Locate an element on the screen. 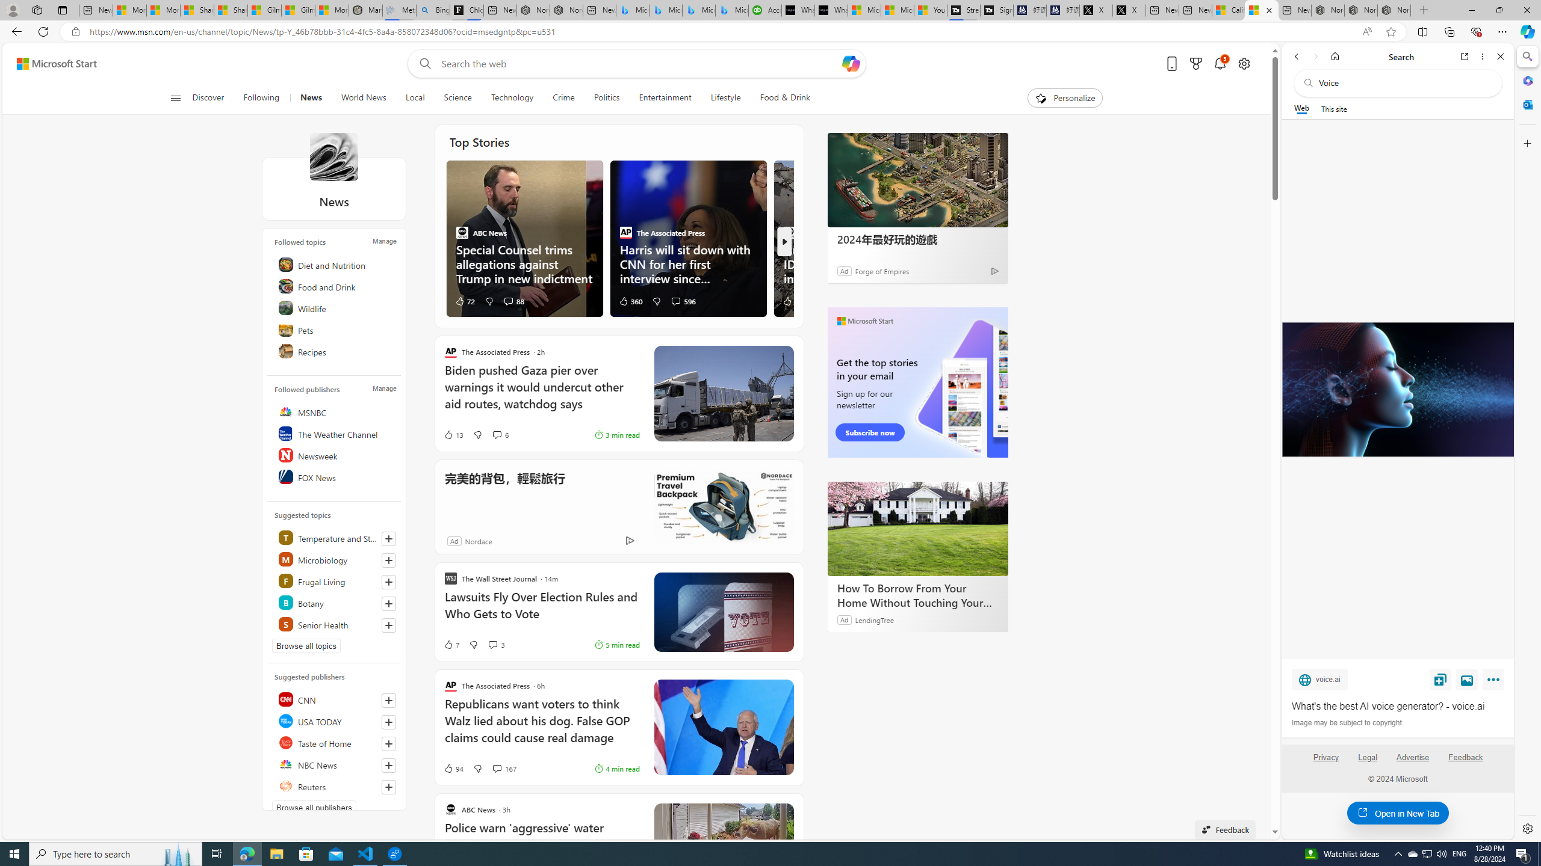 The height and width of the screenshot is (866, 1541). Shanghai, China weather forecast | Microsoft Weather is located at coordinates (231, 10).